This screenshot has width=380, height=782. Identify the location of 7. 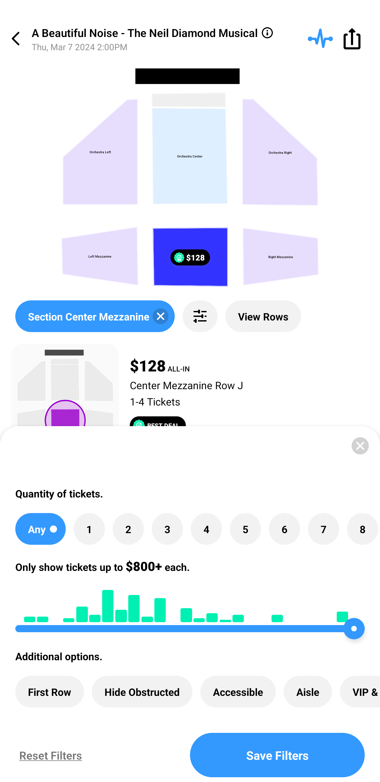
(323, 529).